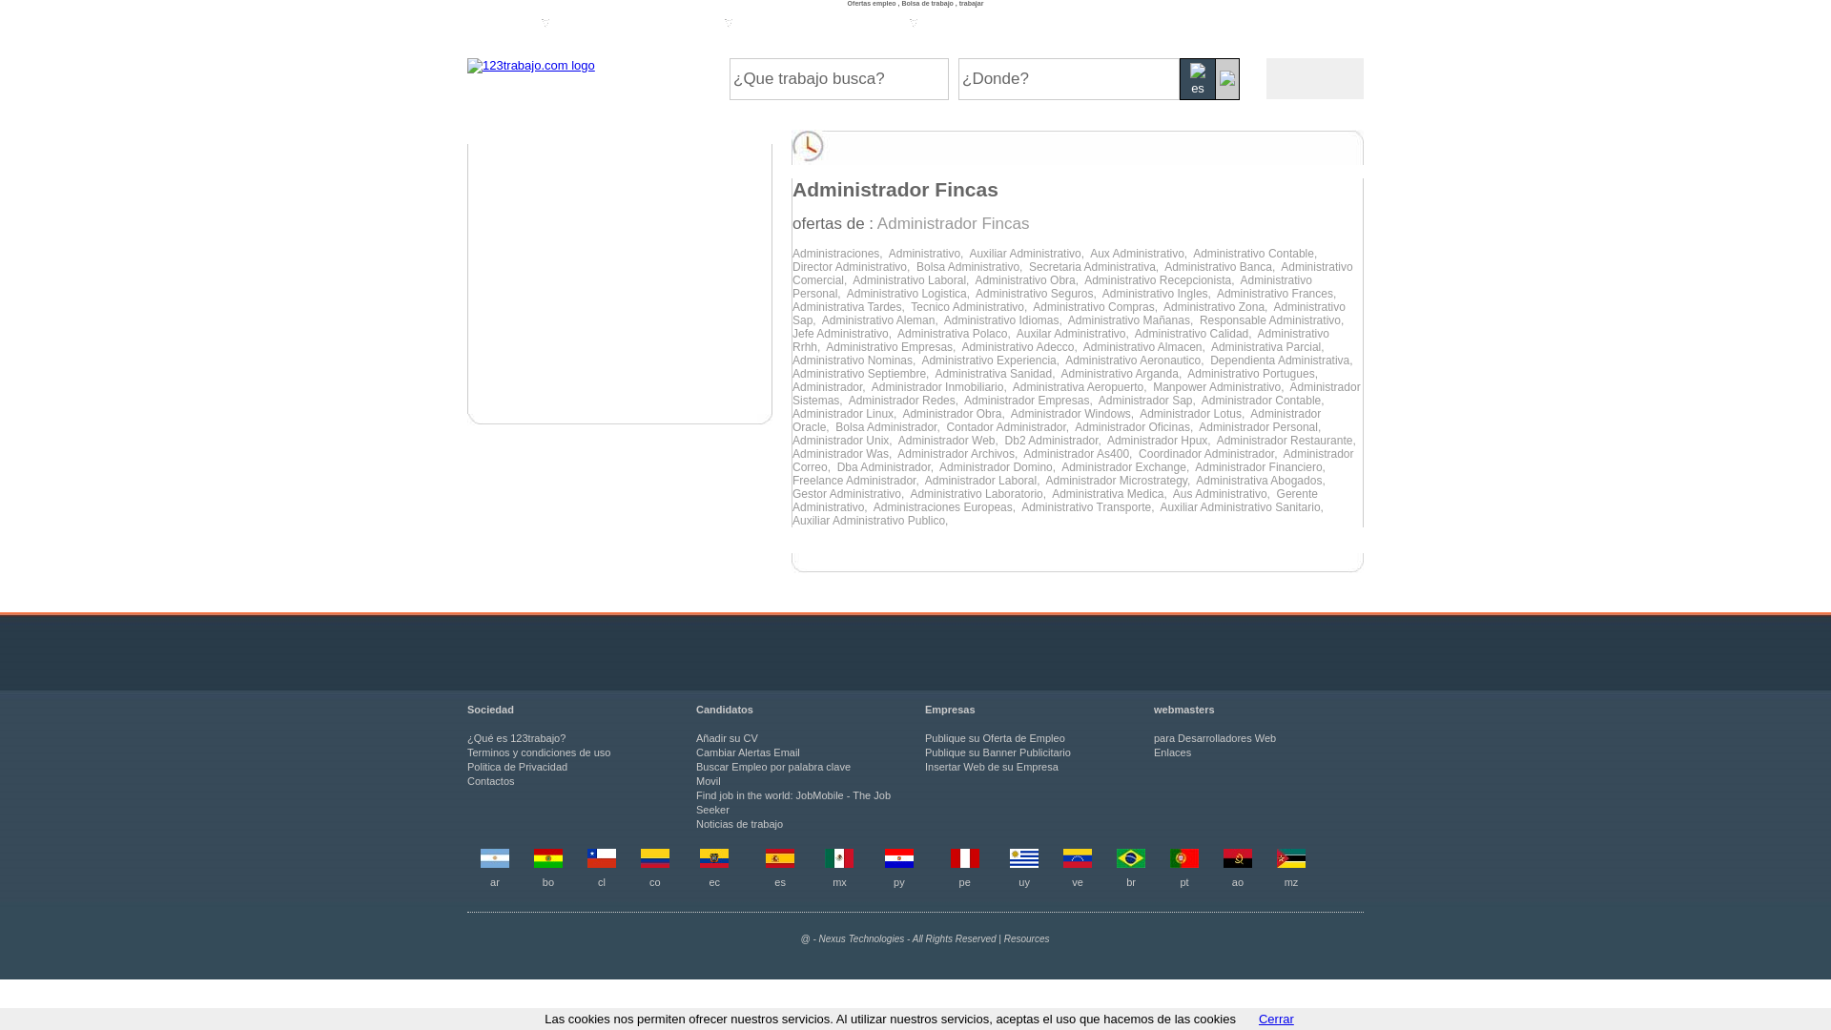 This screenshot has height=1030, width=1831. What do you see at coordinates (1030, 254) in the screenshot?
I see `Auxiliar Administrativo, ` at bounding box center [1030, 254].